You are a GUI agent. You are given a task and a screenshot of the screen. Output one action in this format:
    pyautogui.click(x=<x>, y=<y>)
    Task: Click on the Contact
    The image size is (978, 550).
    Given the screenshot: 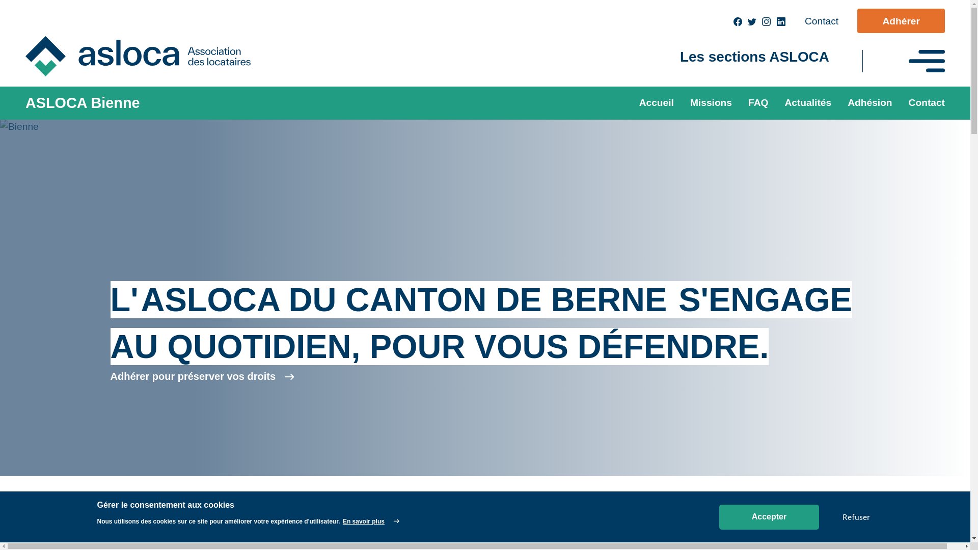 What is the action you would take?
    pyautogui.click(x=822, y=21)
    